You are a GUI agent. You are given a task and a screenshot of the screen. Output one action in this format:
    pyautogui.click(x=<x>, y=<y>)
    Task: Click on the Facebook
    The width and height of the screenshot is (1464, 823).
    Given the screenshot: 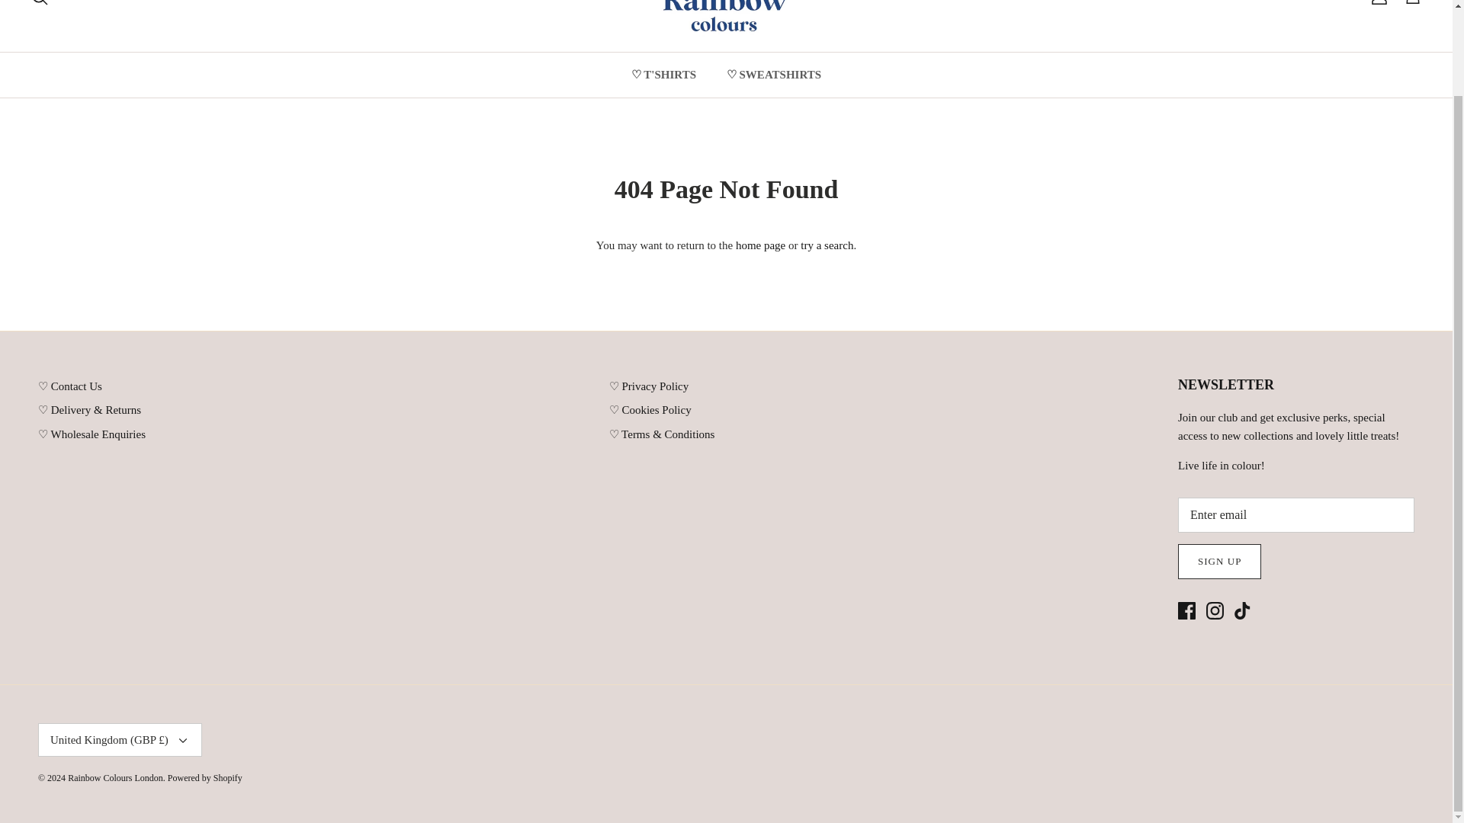 What is the action you would take?
    pyautogui.click(x=1186, y=610)
    